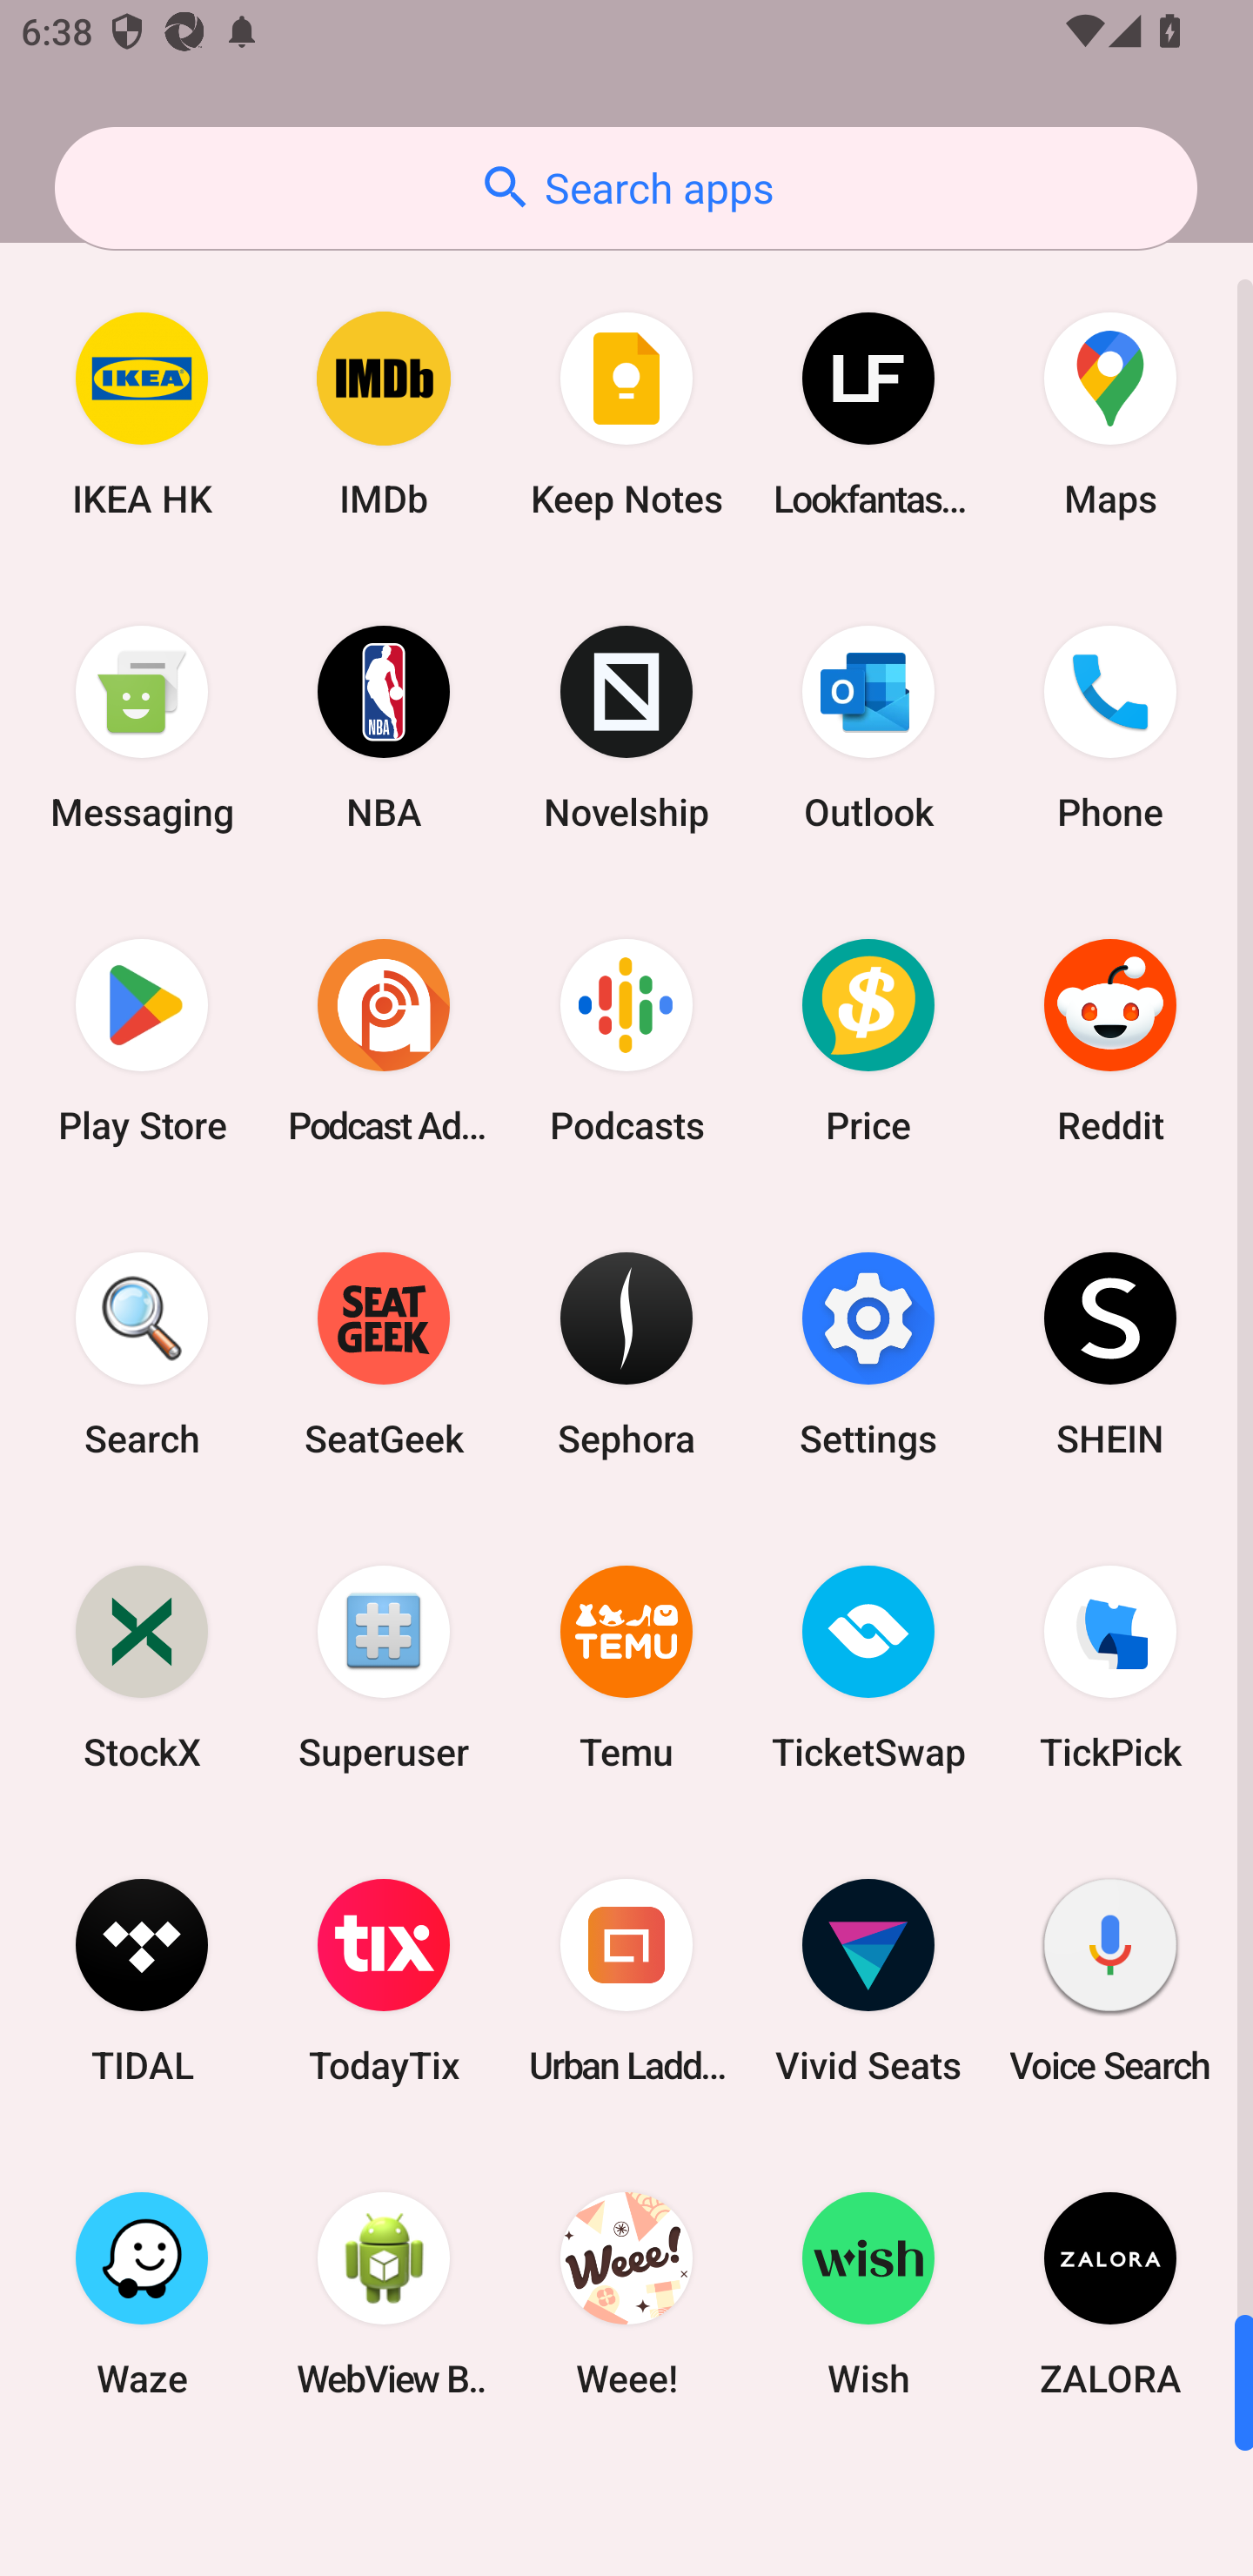 This screenshot has height=2576, width=1253. I want to click on Outlook, so click(868, 728).